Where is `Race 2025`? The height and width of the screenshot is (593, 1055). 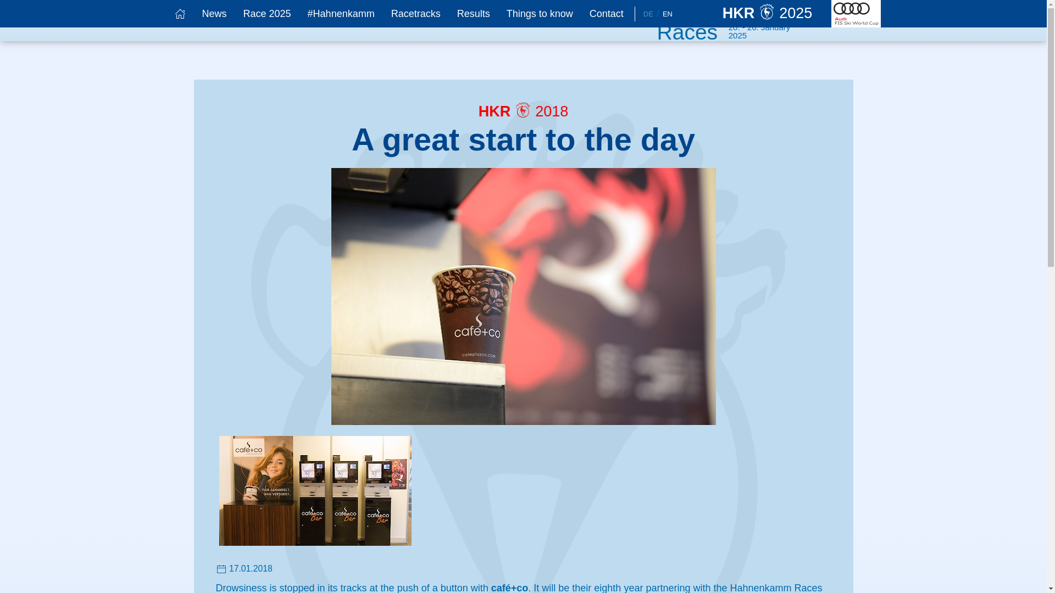 Race 2025 is located at coordinates (267, 13).